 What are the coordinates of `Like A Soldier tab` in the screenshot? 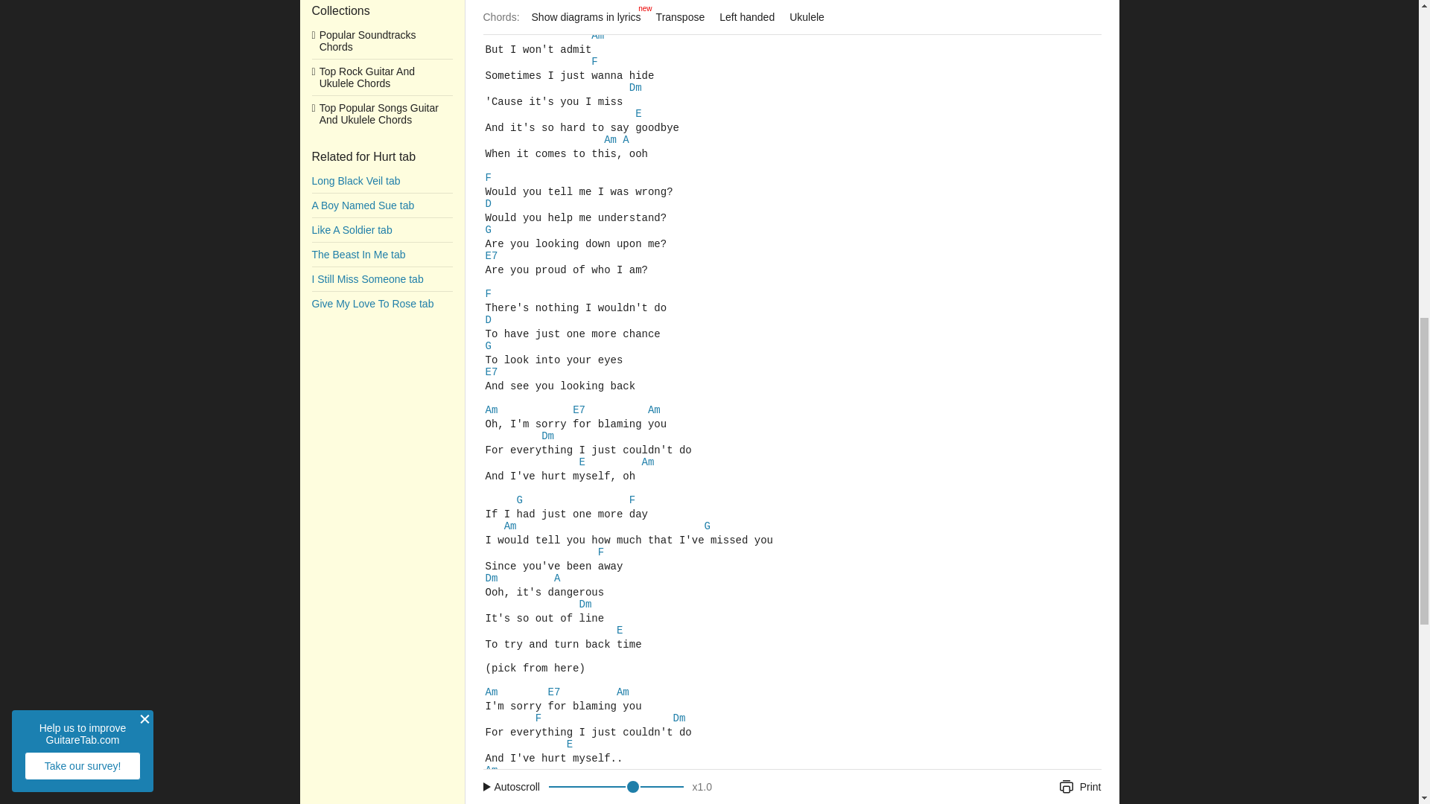 It's located at (381, 10).